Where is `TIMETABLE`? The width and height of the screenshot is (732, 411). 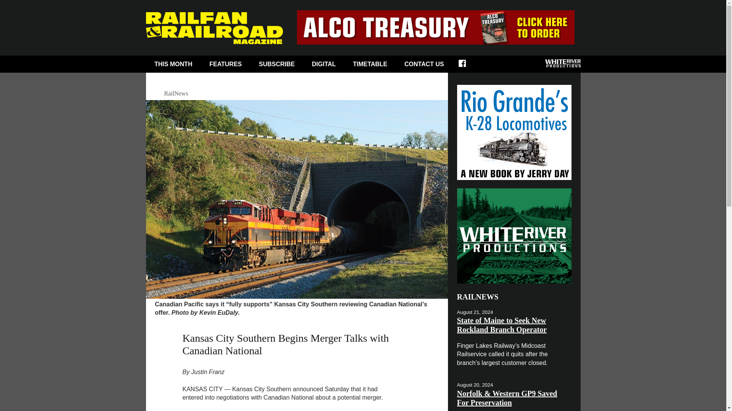 TIMETABLE is located at coordinates (370, 64).